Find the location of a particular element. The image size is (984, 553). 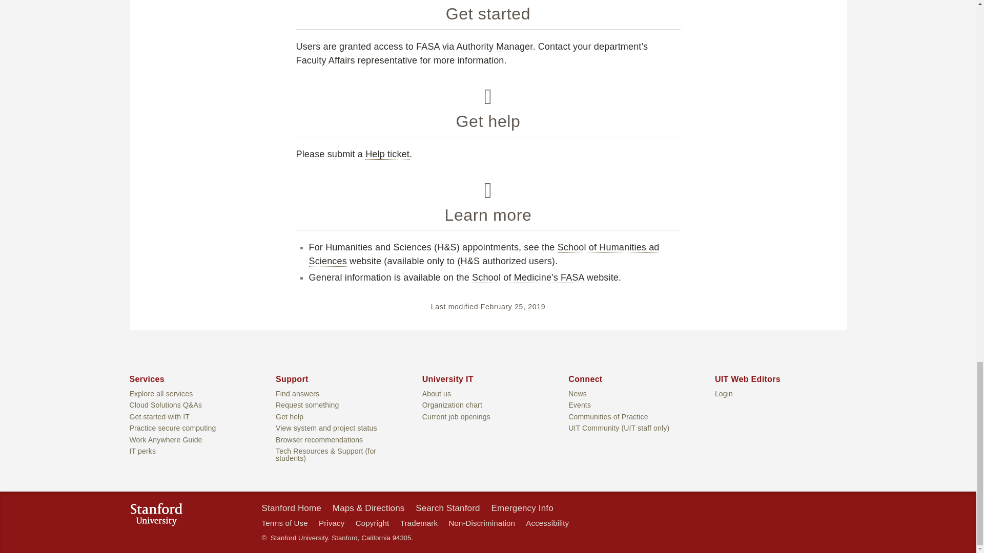

Privacy and cookie policy is located at coordinates (332, 523).